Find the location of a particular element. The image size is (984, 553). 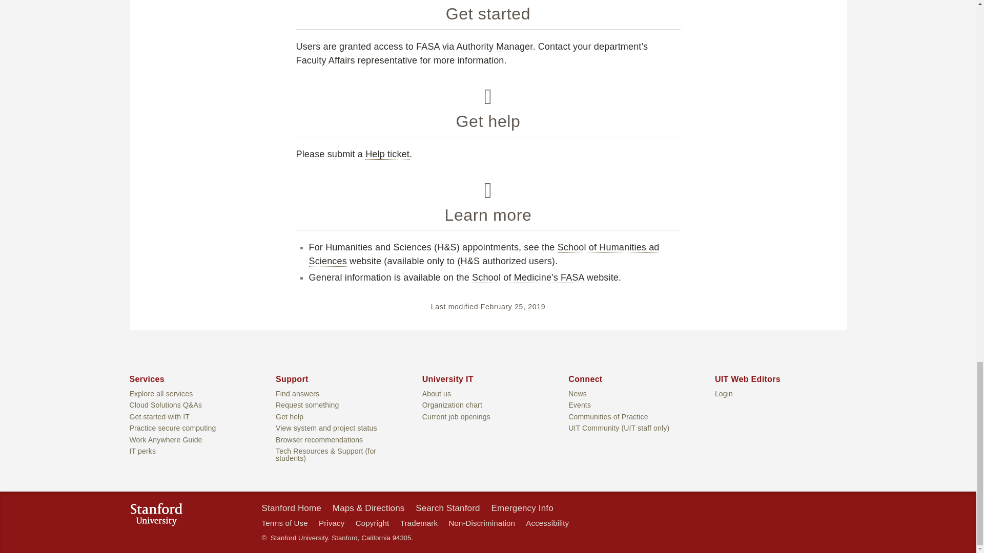

Privacy and cookie policy is located at coordinates (332, 523).